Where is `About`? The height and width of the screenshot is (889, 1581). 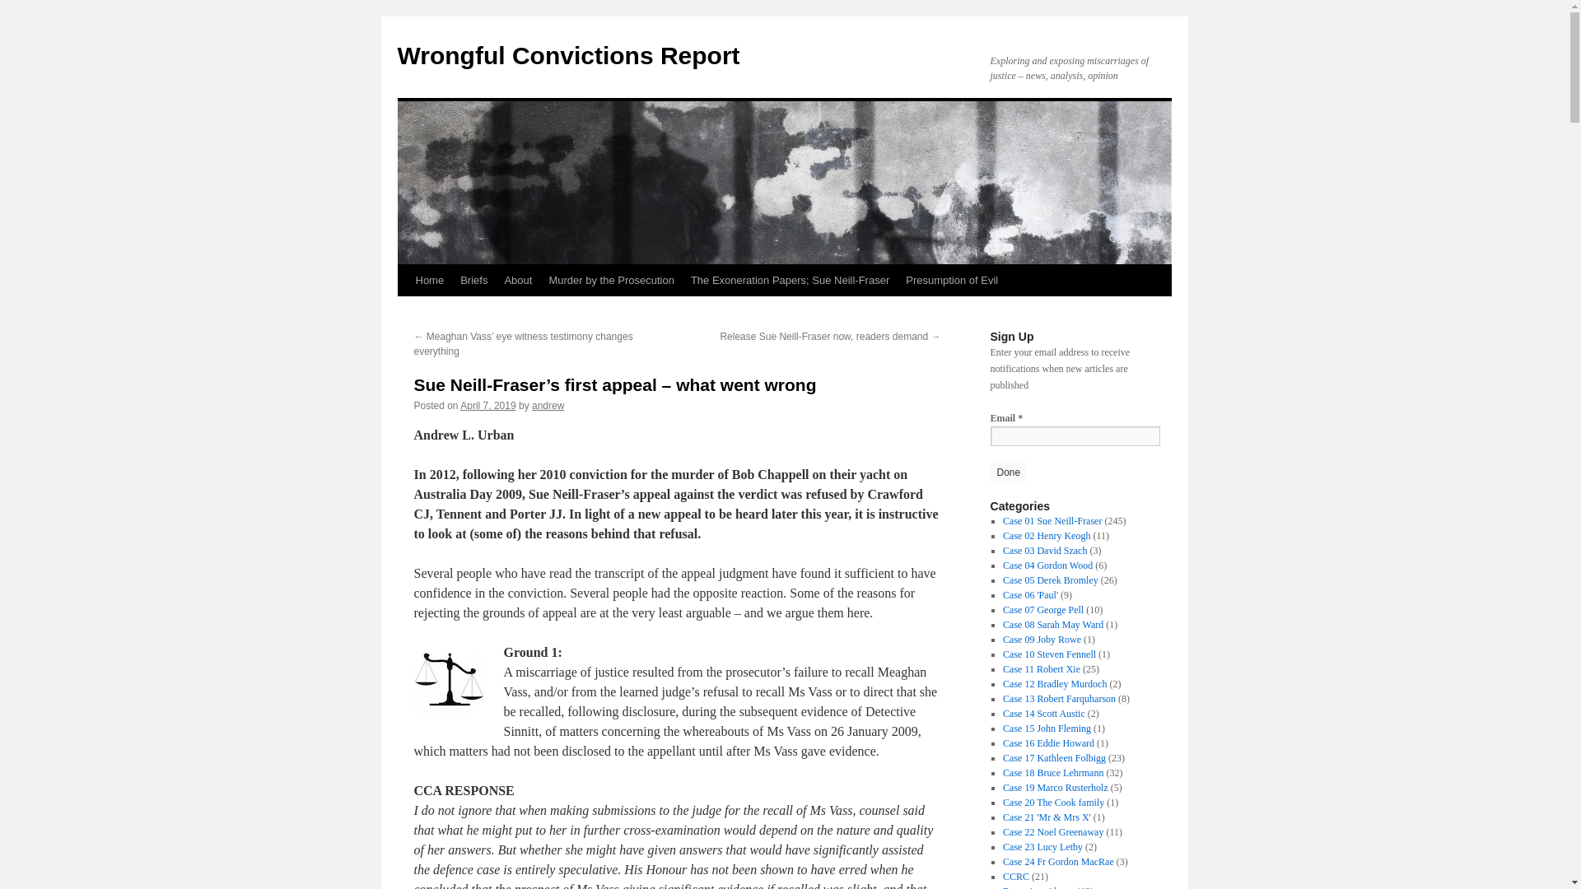
About is located at coordinates (518, 280).